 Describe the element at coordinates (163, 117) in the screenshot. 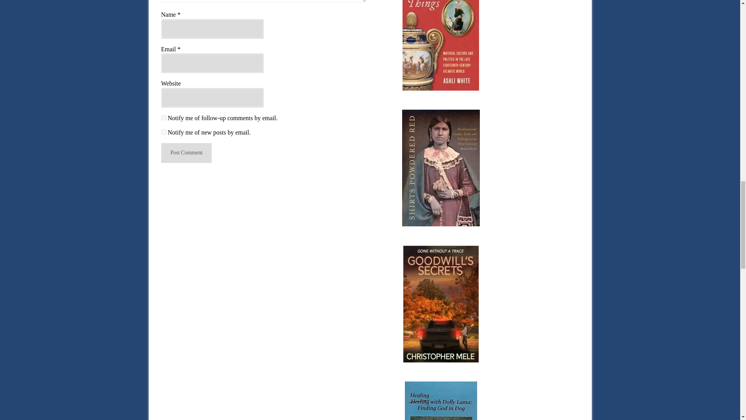

I see `subscribe` at that location.